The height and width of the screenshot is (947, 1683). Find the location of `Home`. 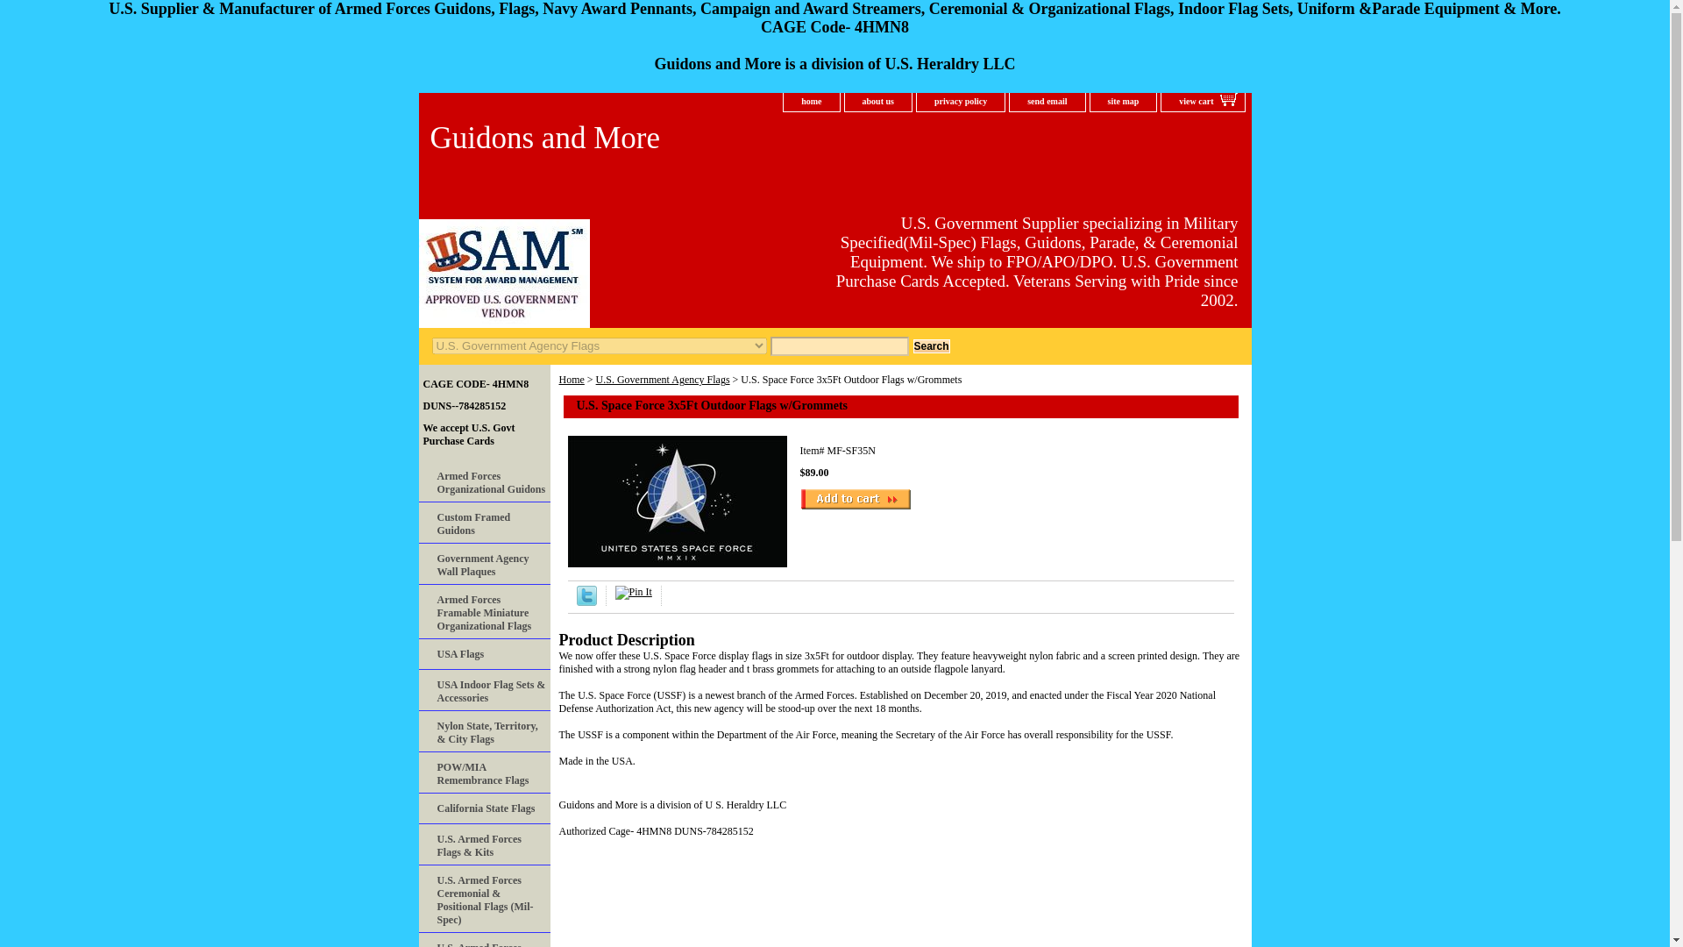

Home is located at coordinates (572, 379).